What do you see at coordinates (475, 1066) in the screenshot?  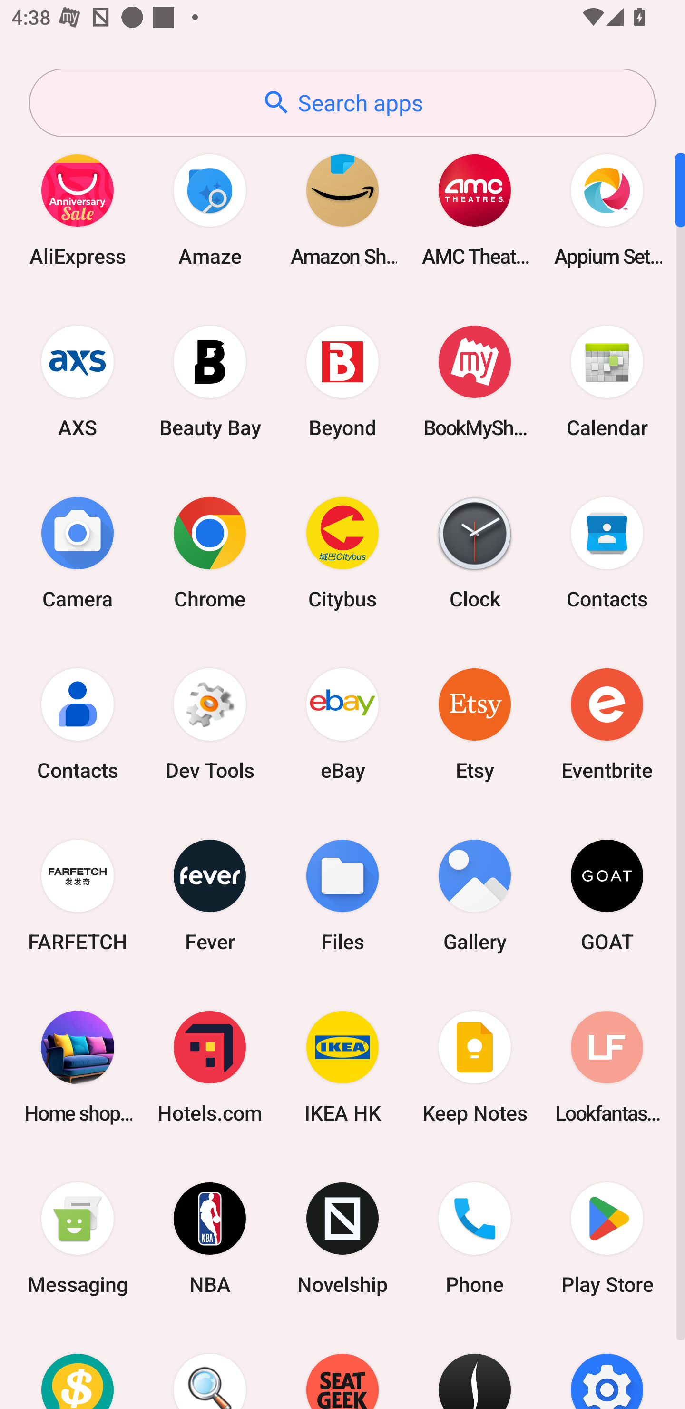 I see `Keep Notes` at bounding box center [475, 1066].